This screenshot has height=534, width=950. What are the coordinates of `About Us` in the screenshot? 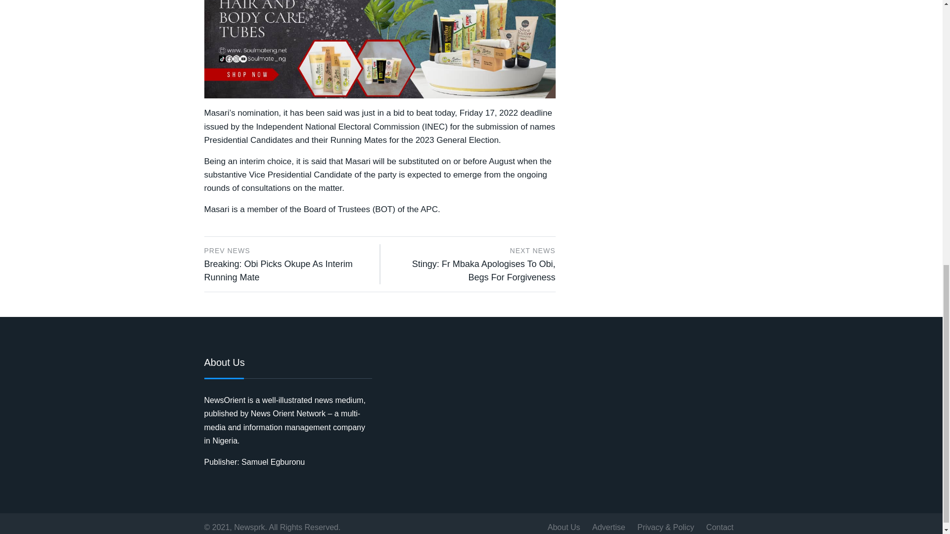 It's located at (564, 527).